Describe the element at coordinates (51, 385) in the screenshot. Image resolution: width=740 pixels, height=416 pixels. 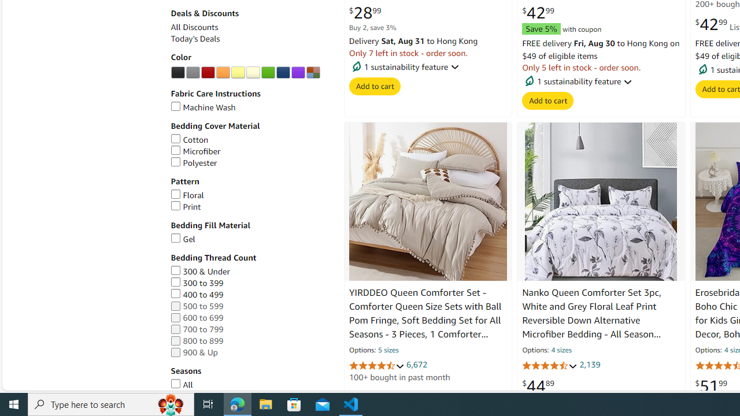
I see `Skip to main search results` at that location.